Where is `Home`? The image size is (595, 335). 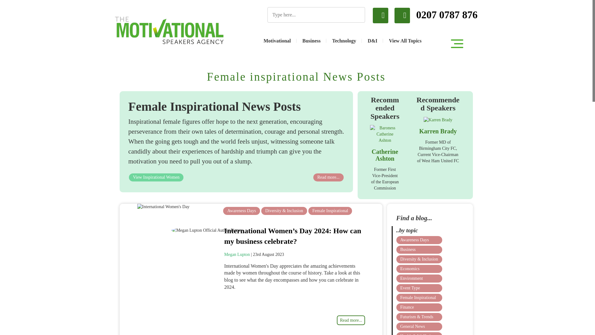
Home is located at coordinates (169, 30).